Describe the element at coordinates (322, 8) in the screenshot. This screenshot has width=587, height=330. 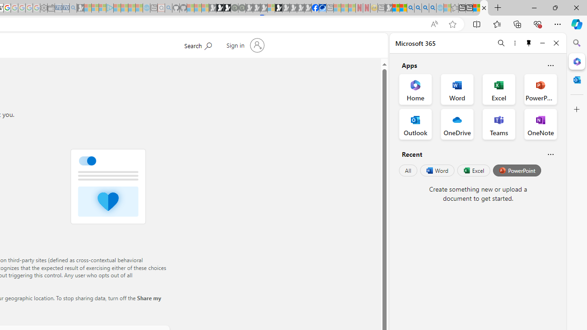
I see `AirNow.gov` at that location.